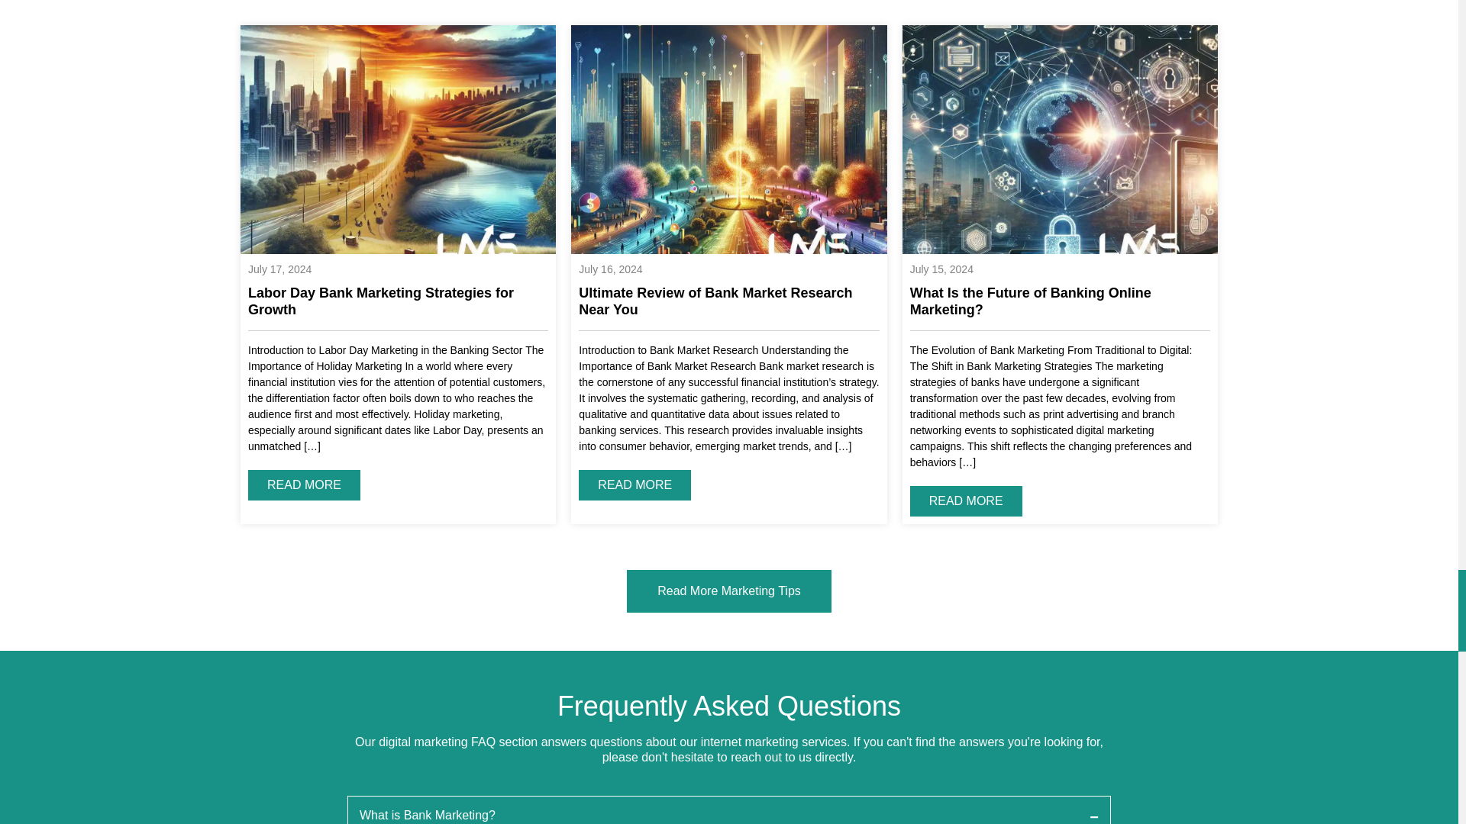 This screenshot has height=824, width=1466. Describe the element at coordinates (966, 501) in the screenshot. I see `READ MORE` at that location.